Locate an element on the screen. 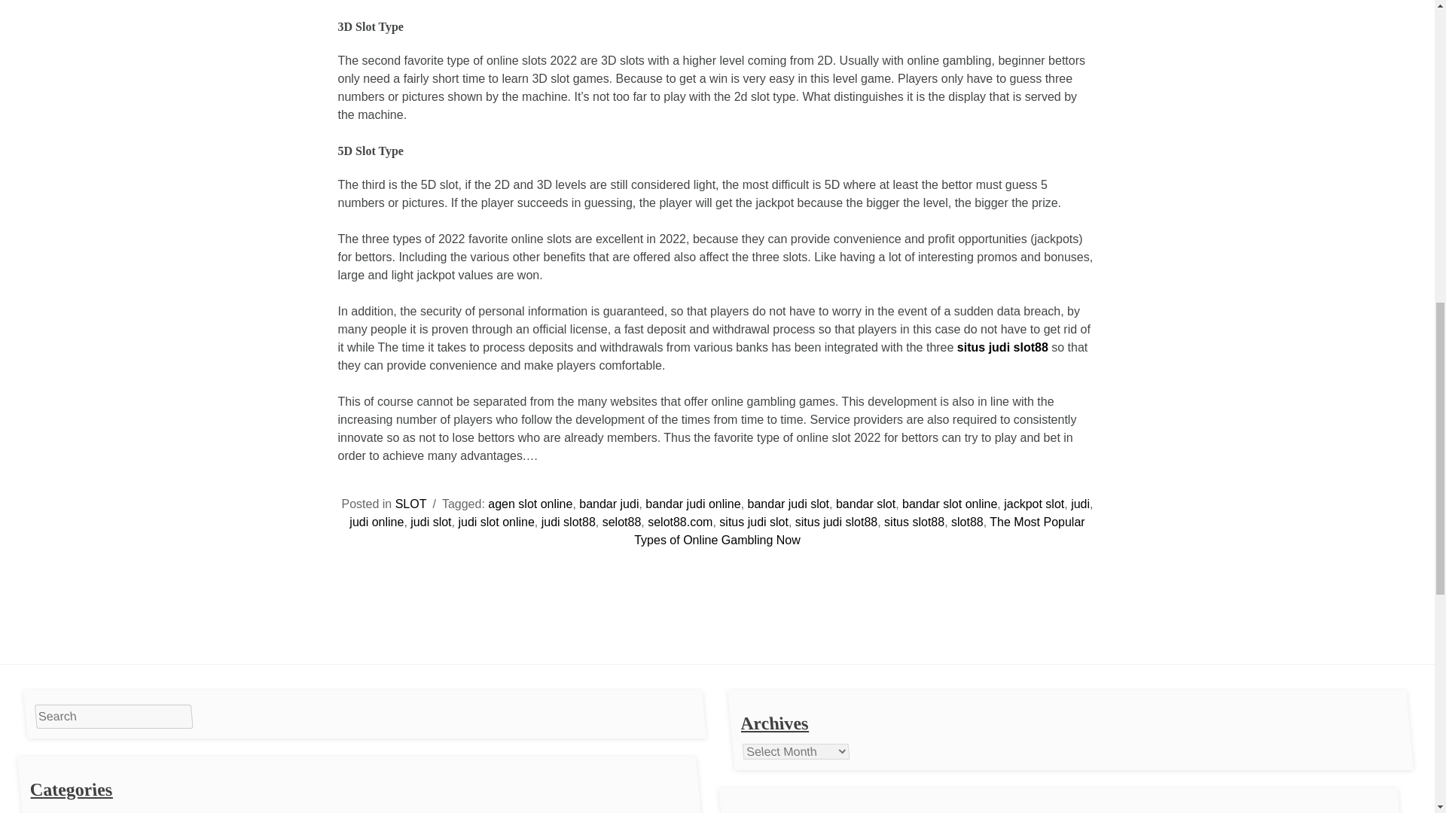 This screenshot has height=813, width=1446. judi is located at coordinates (1080, 504).